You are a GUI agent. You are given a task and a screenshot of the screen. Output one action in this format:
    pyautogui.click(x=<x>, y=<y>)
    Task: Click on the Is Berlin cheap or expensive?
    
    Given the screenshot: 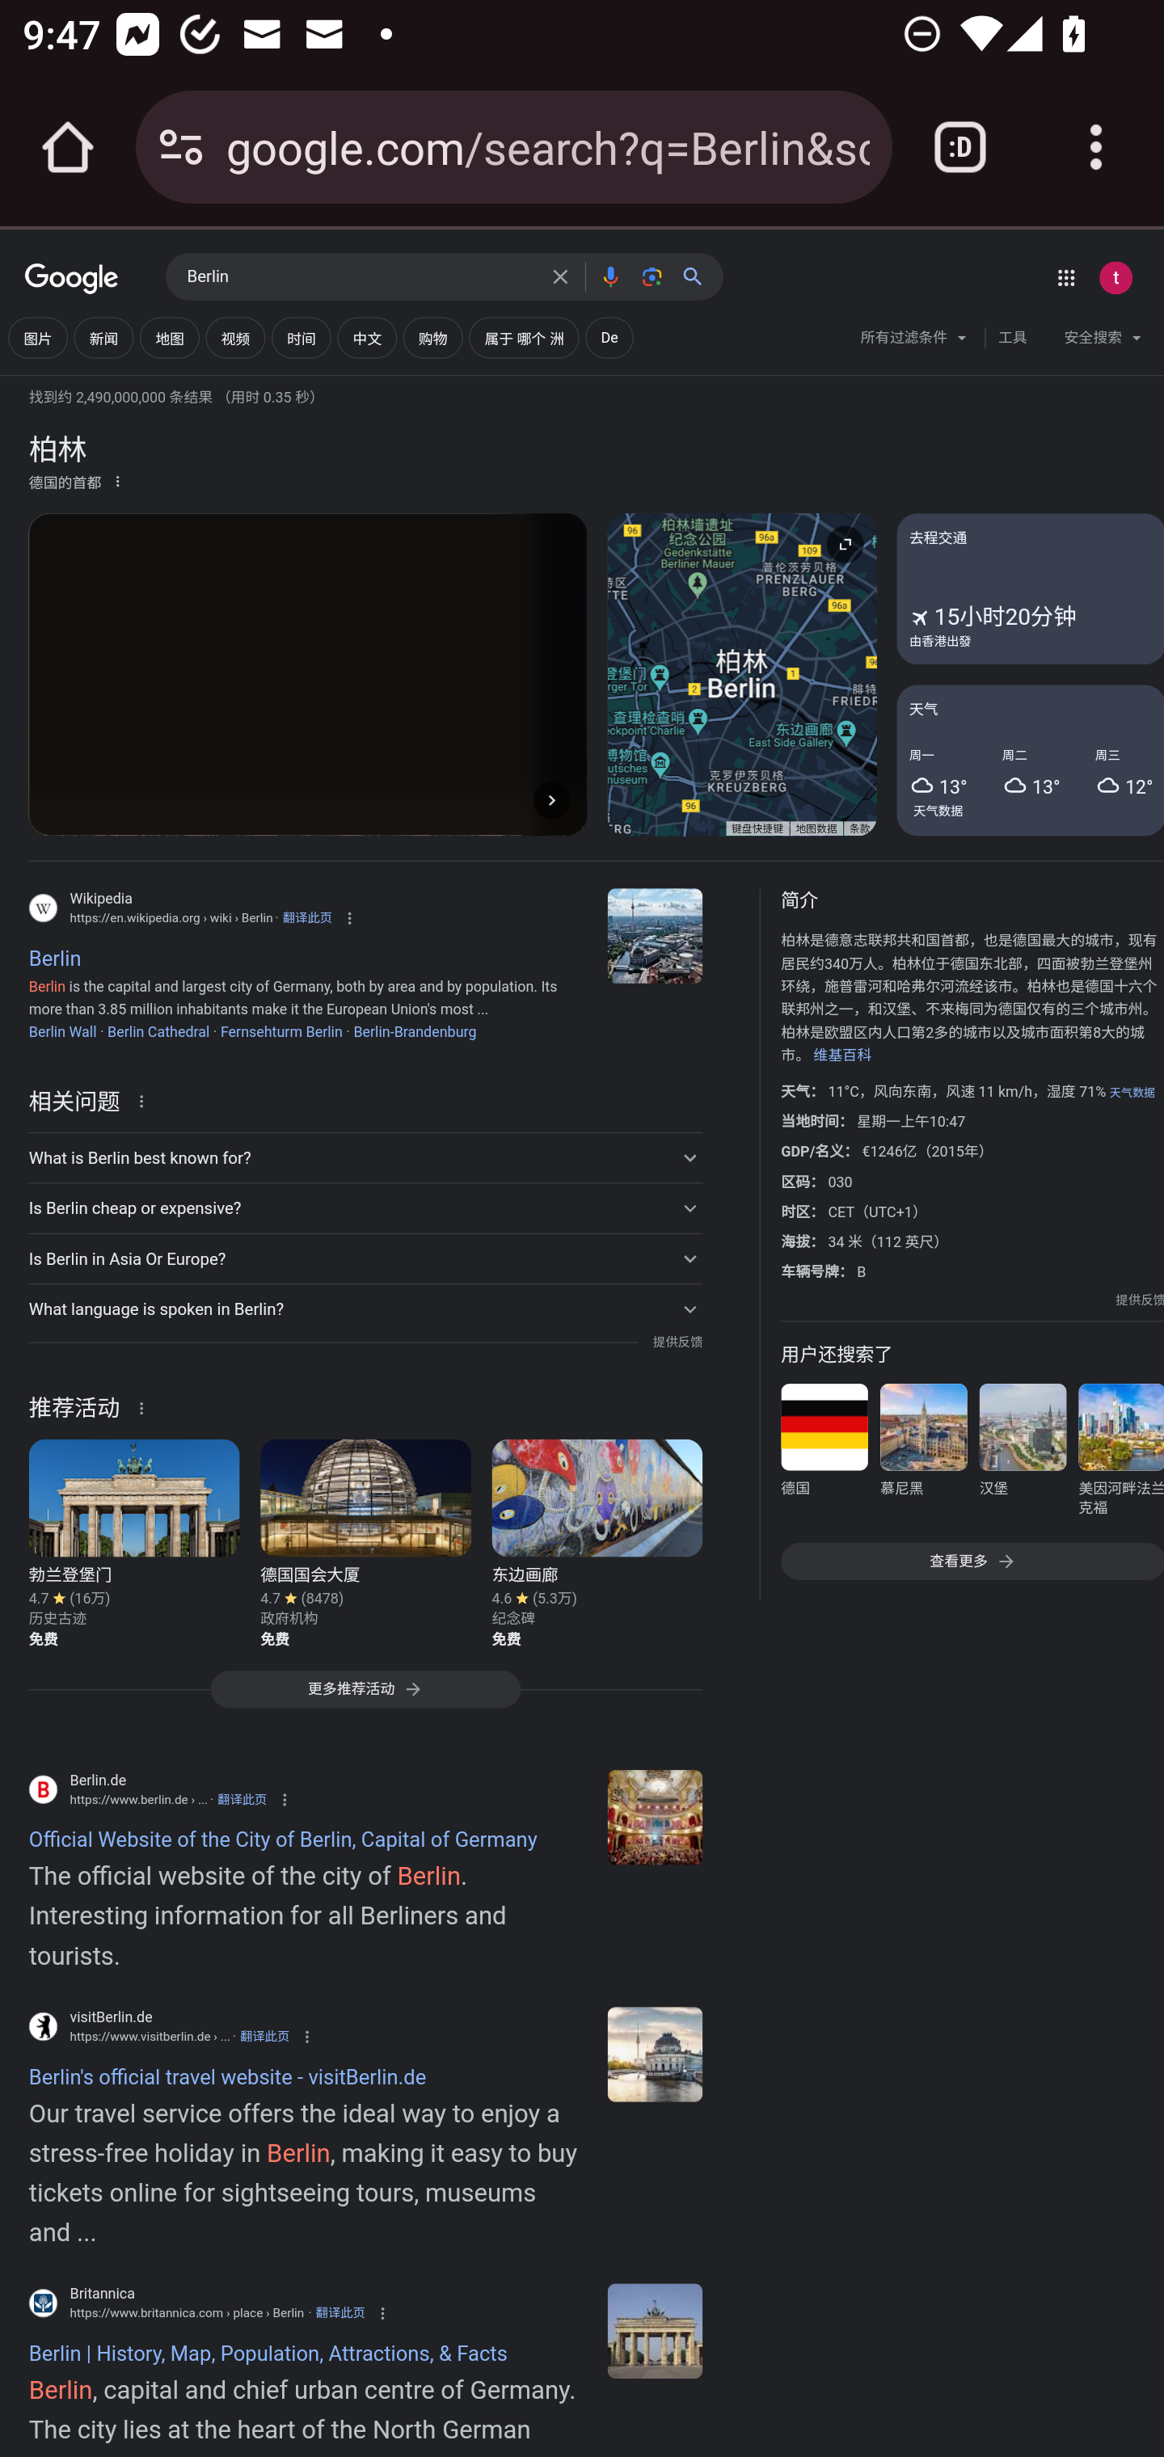 What is the action you would take?
    pyautogui.click(x=365, y=1207)
    